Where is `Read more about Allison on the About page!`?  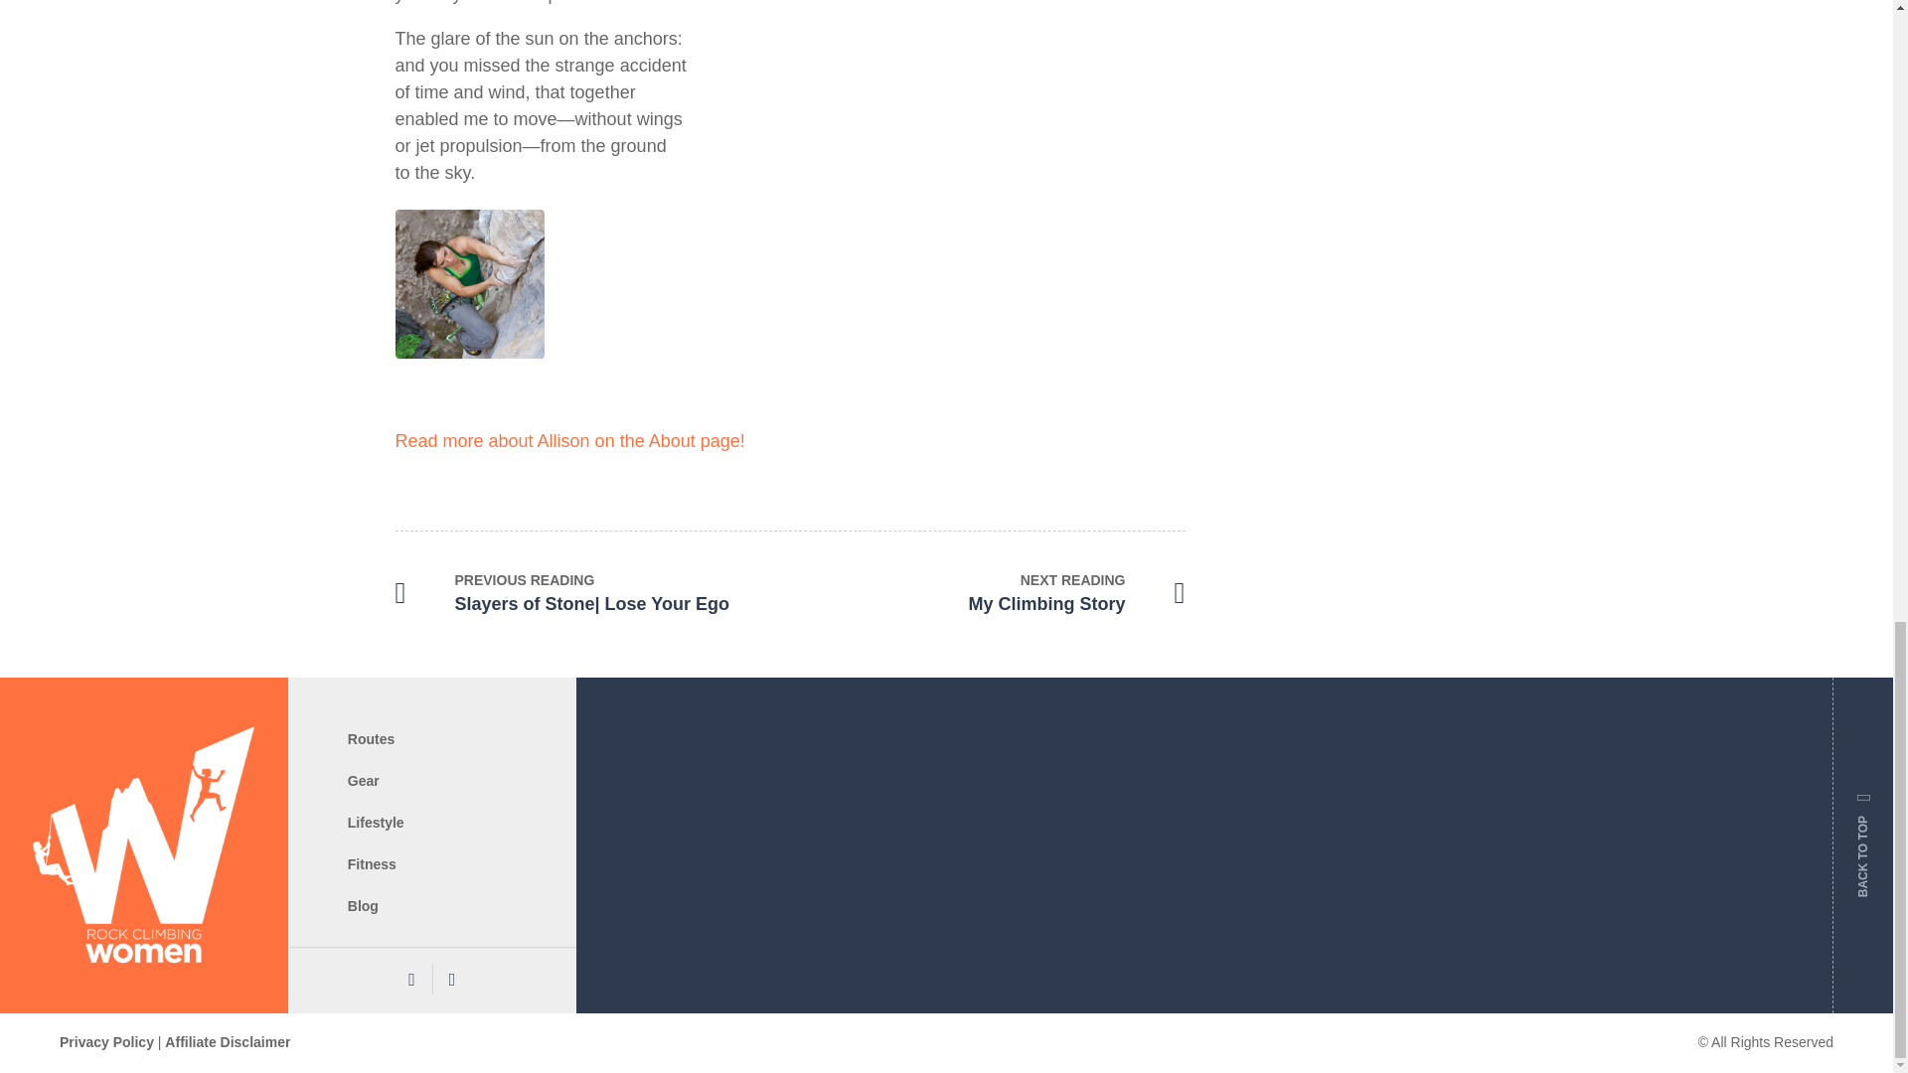
Read more about Allison on the About page! is located at coordinates (570, 441).